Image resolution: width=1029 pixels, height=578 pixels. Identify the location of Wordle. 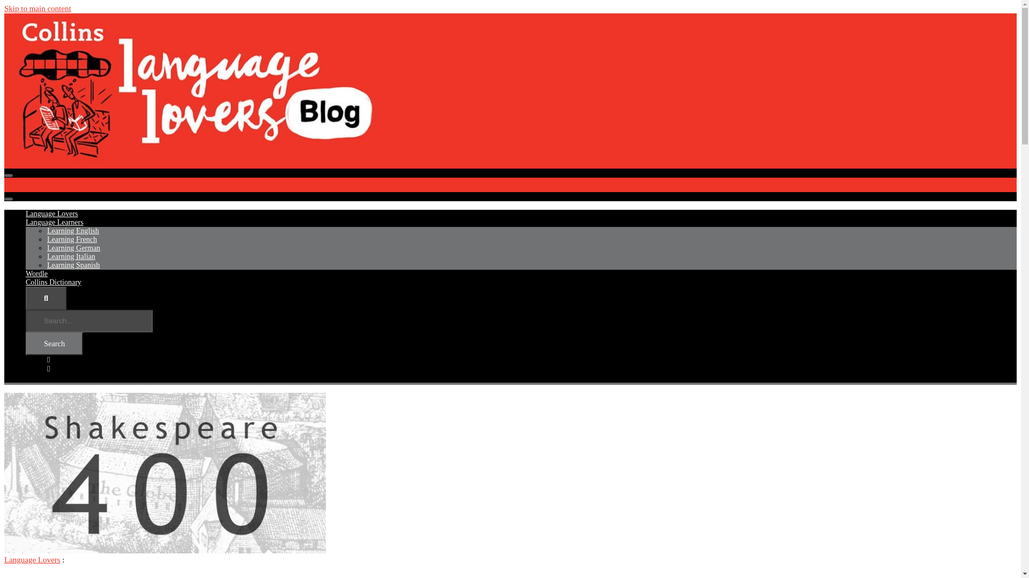
(36, 274).